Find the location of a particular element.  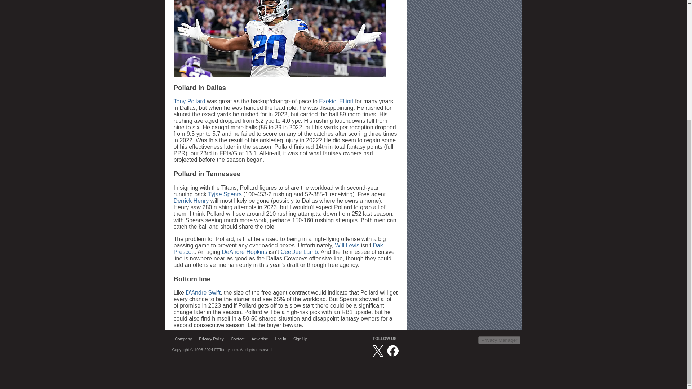

Log In is located at coordinates (281, 339).